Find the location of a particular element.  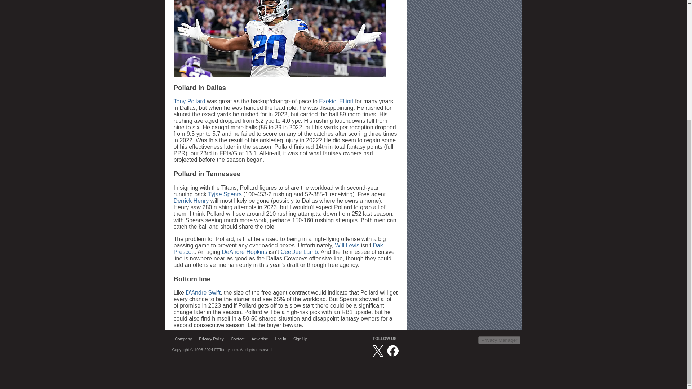

Log In is located at coordinates (281, 339).